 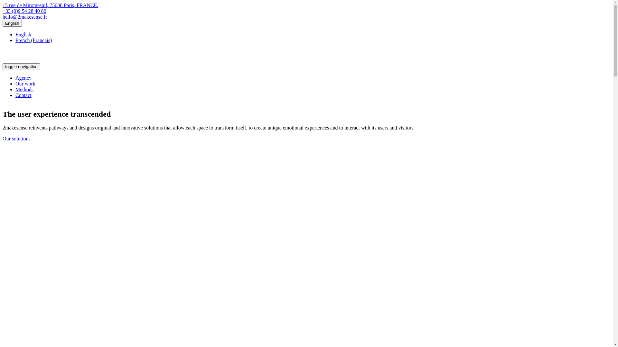 What do you see at coordinates (50, 5) in the screenshot?
I see `15 rue de Miromesnil, 75008 Paris, FRANCE.` at bounding box center [50, 5].